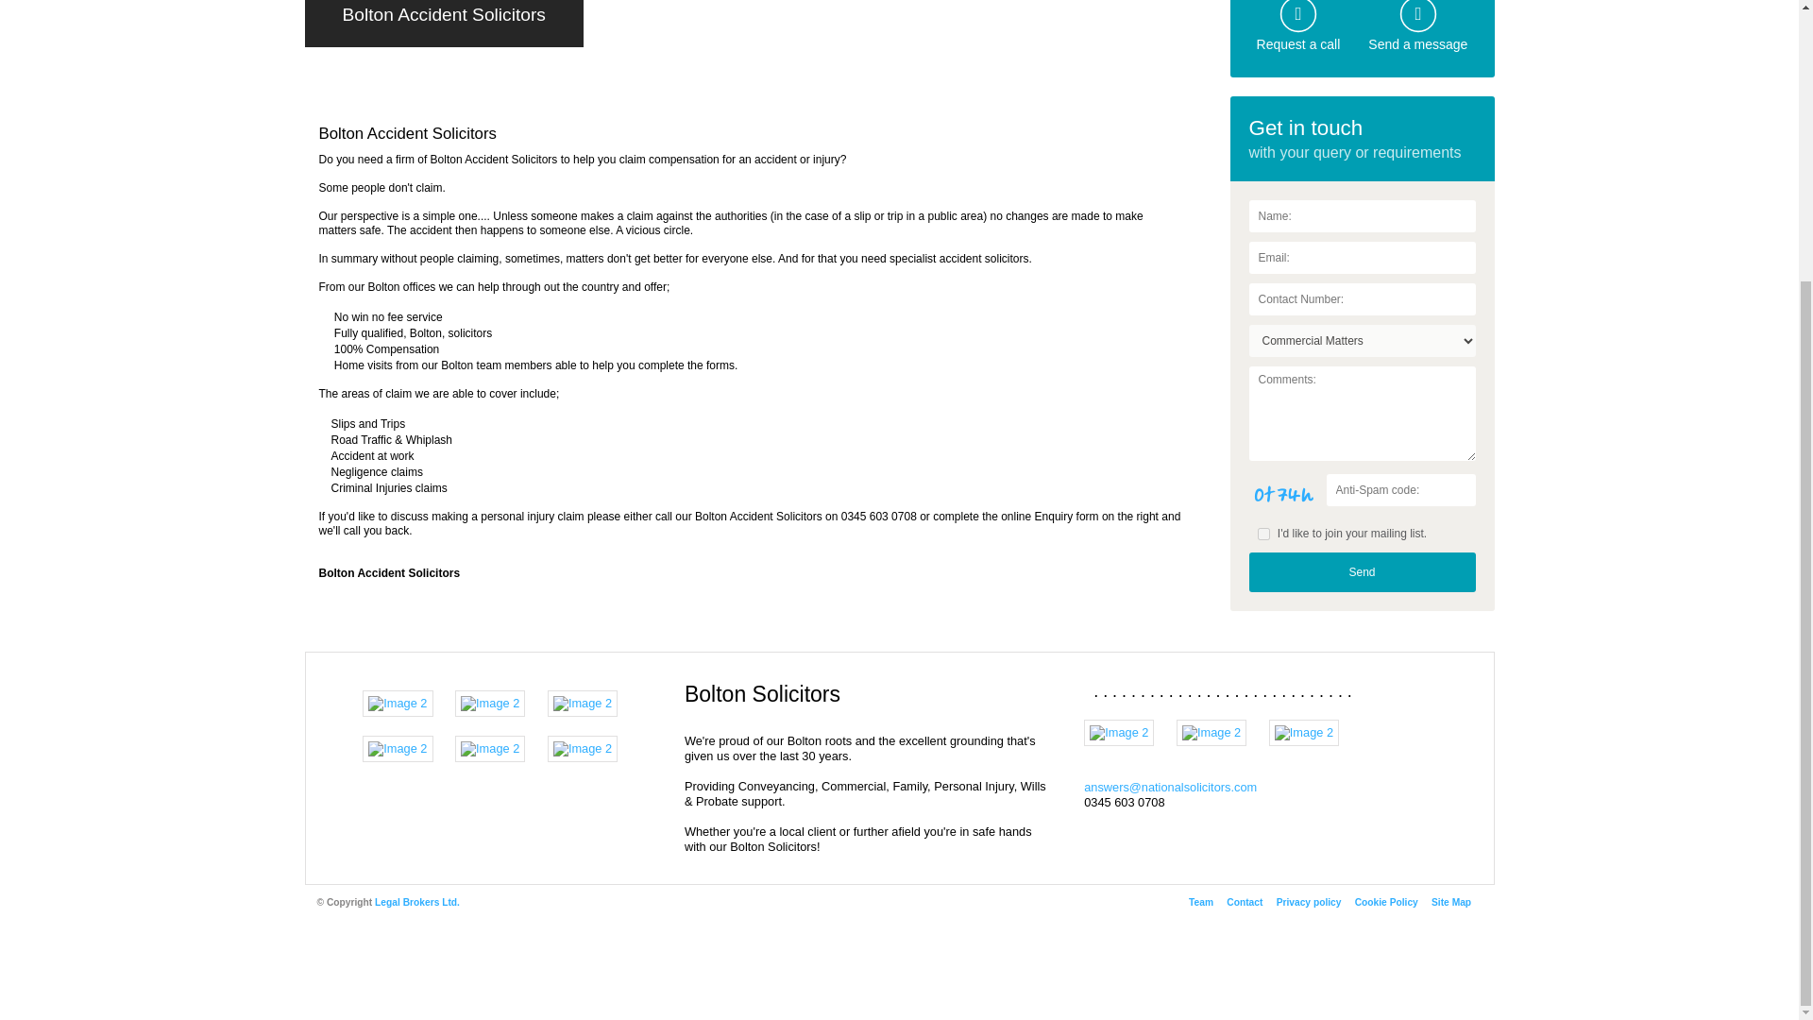  What do you see at coordinates (1211, 733) in the screenshot?
I see `Bolton Accident Solicitors` at bounding box center [1211, 733].